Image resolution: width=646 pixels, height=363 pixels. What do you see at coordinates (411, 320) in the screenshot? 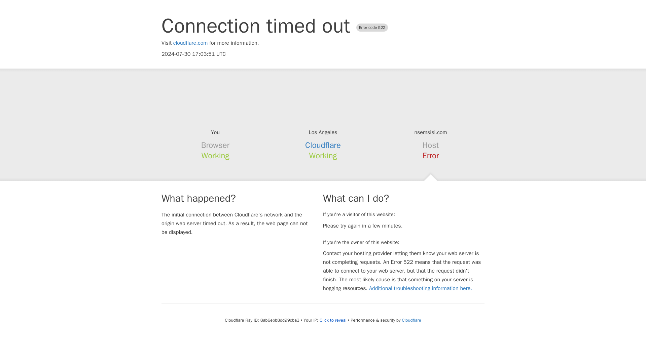
I see `Cloudflare` at bounding box center [411, 320].